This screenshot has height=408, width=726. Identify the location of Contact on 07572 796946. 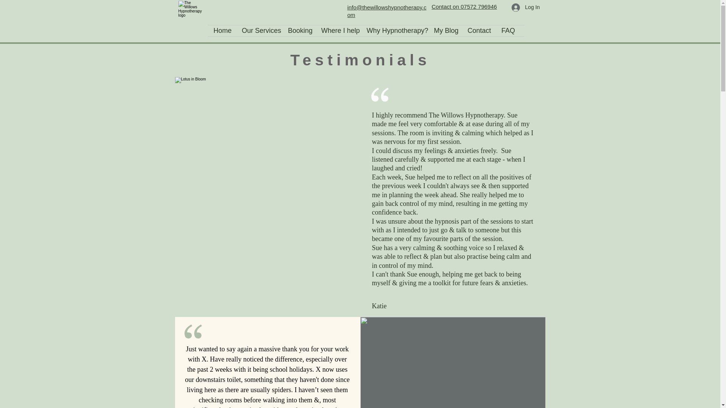
(464, 6).